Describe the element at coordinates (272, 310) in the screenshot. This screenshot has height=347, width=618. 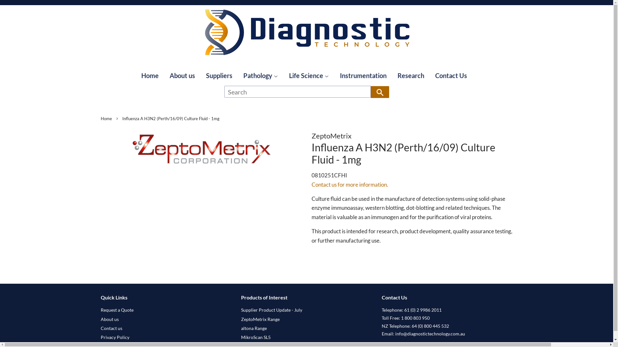
I see `Supplier Product Update - July` at that location.